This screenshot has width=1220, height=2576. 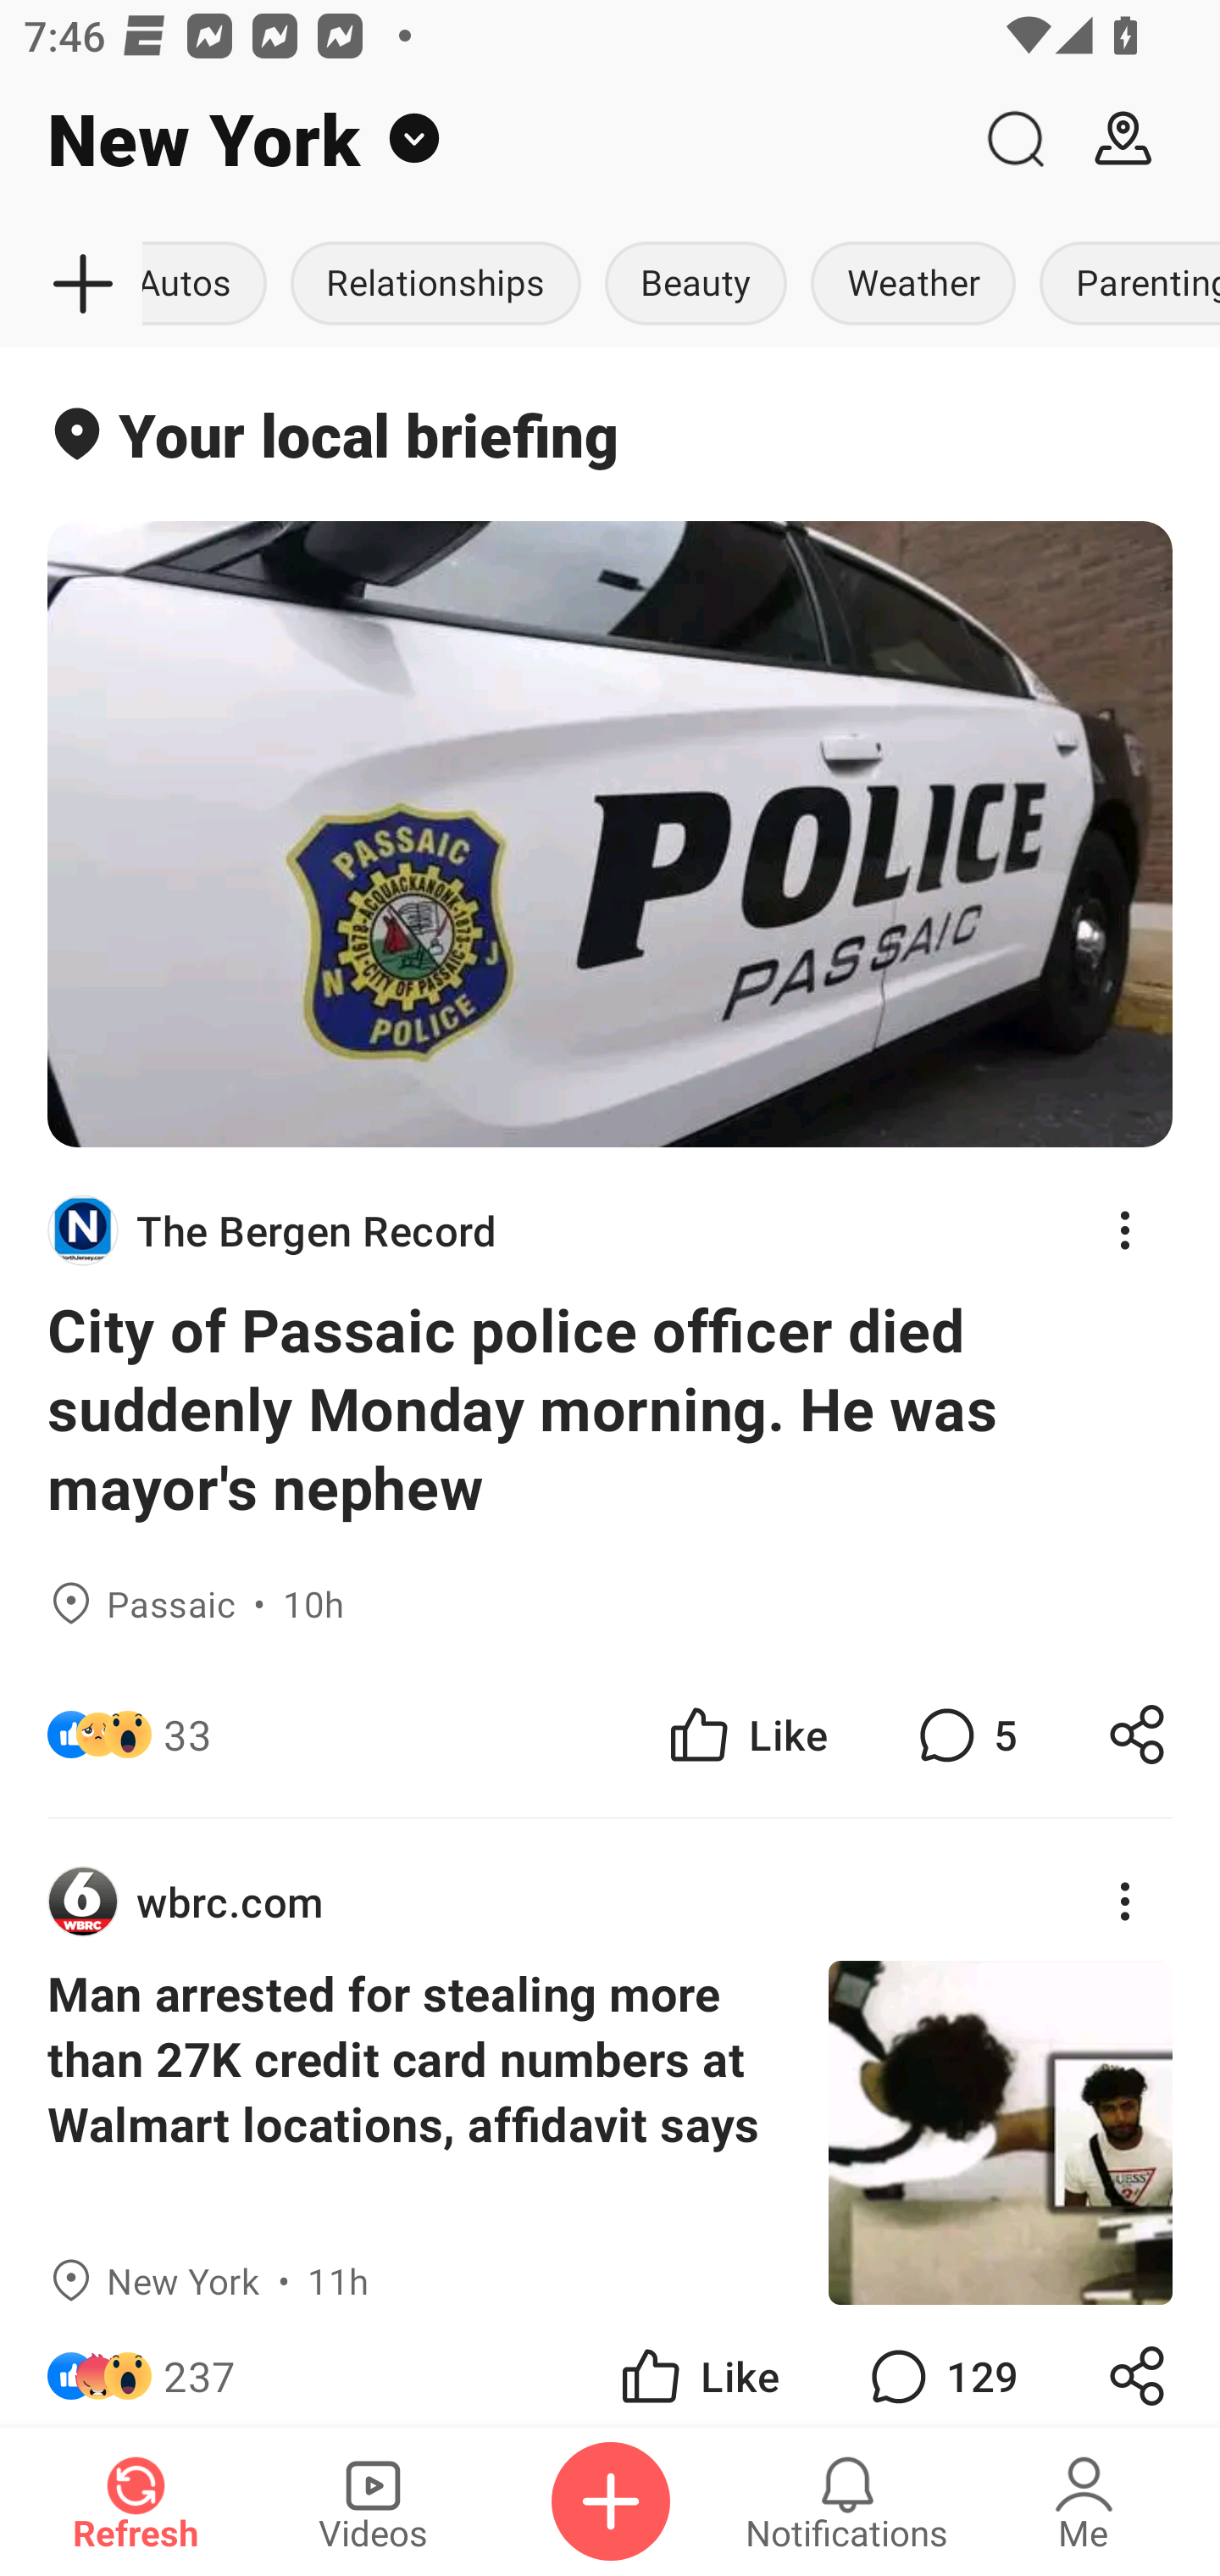 I want to click on 129, so click(x=940, y=2366).